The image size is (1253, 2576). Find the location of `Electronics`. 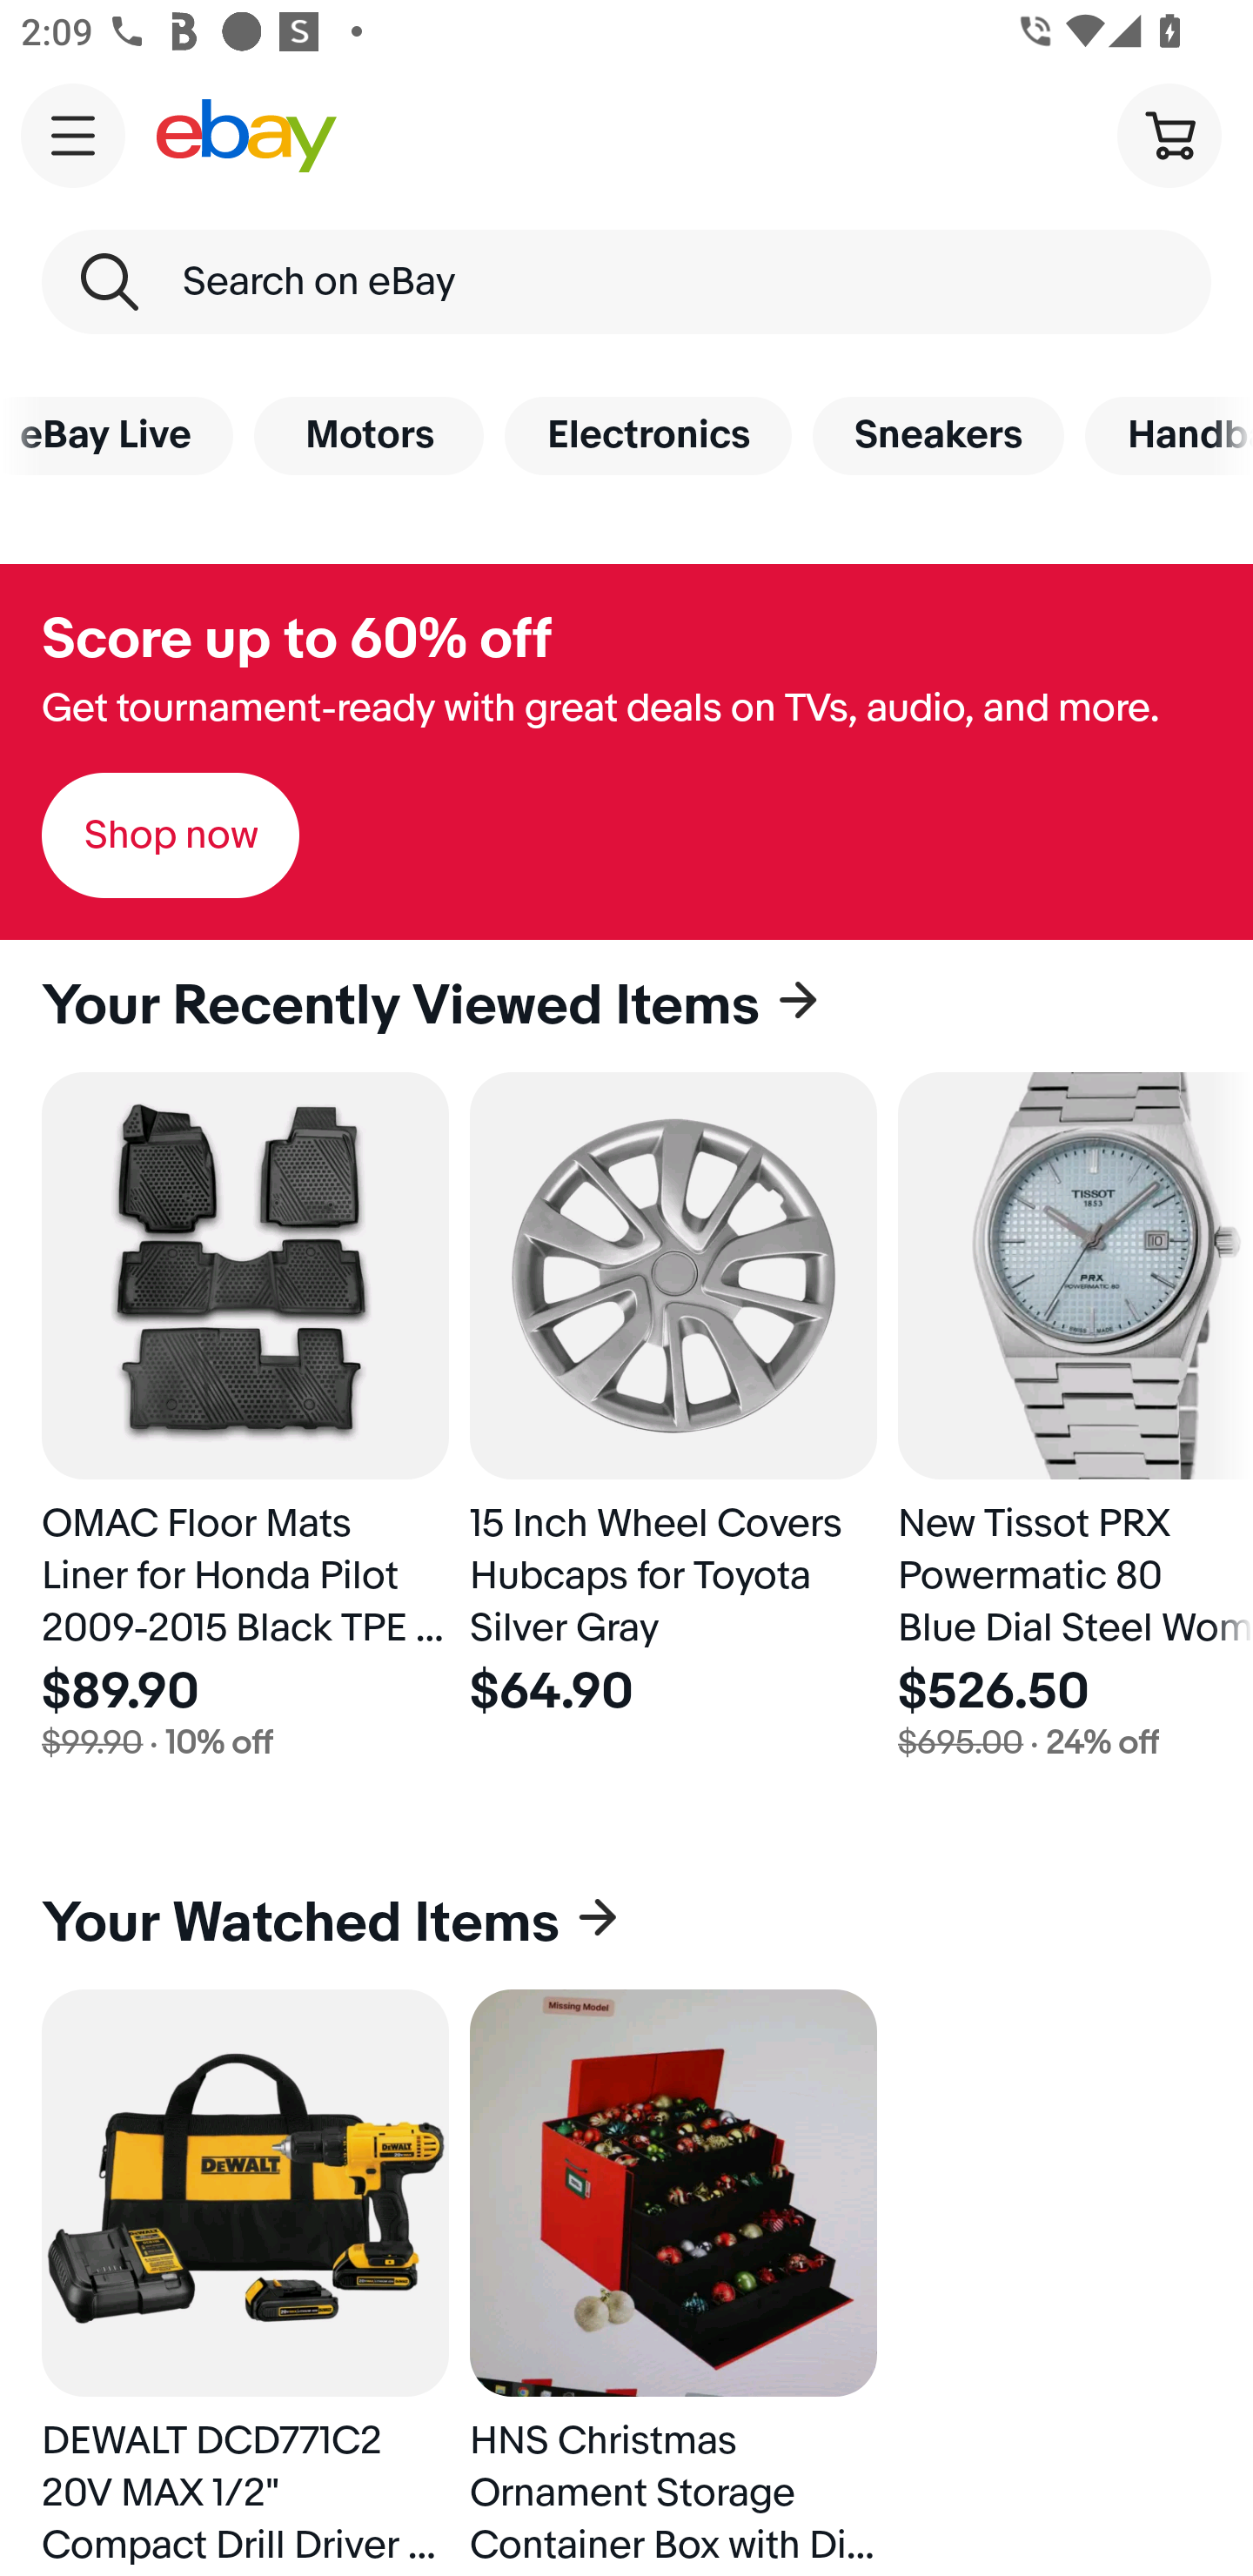

Electronics is located at coordinates (648, 435).